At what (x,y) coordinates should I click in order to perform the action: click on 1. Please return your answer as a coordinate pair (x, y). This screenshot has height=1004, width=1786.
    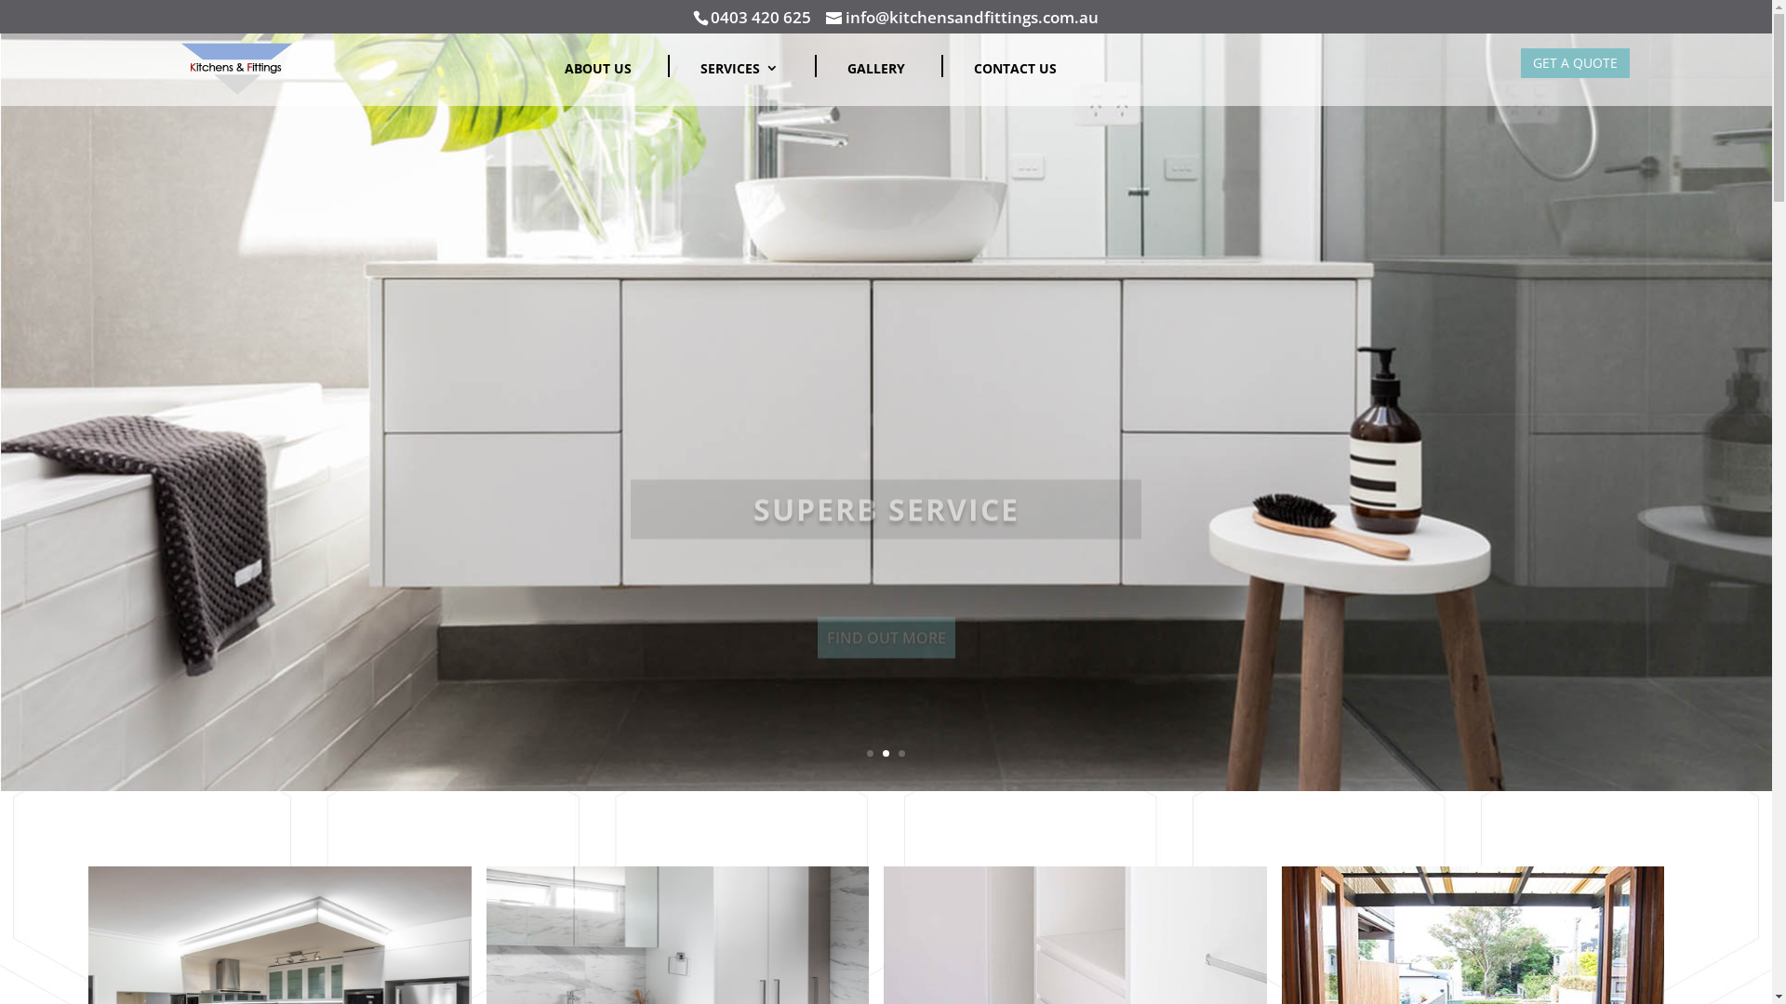
    Looking at the image, I should click on (871, 753).